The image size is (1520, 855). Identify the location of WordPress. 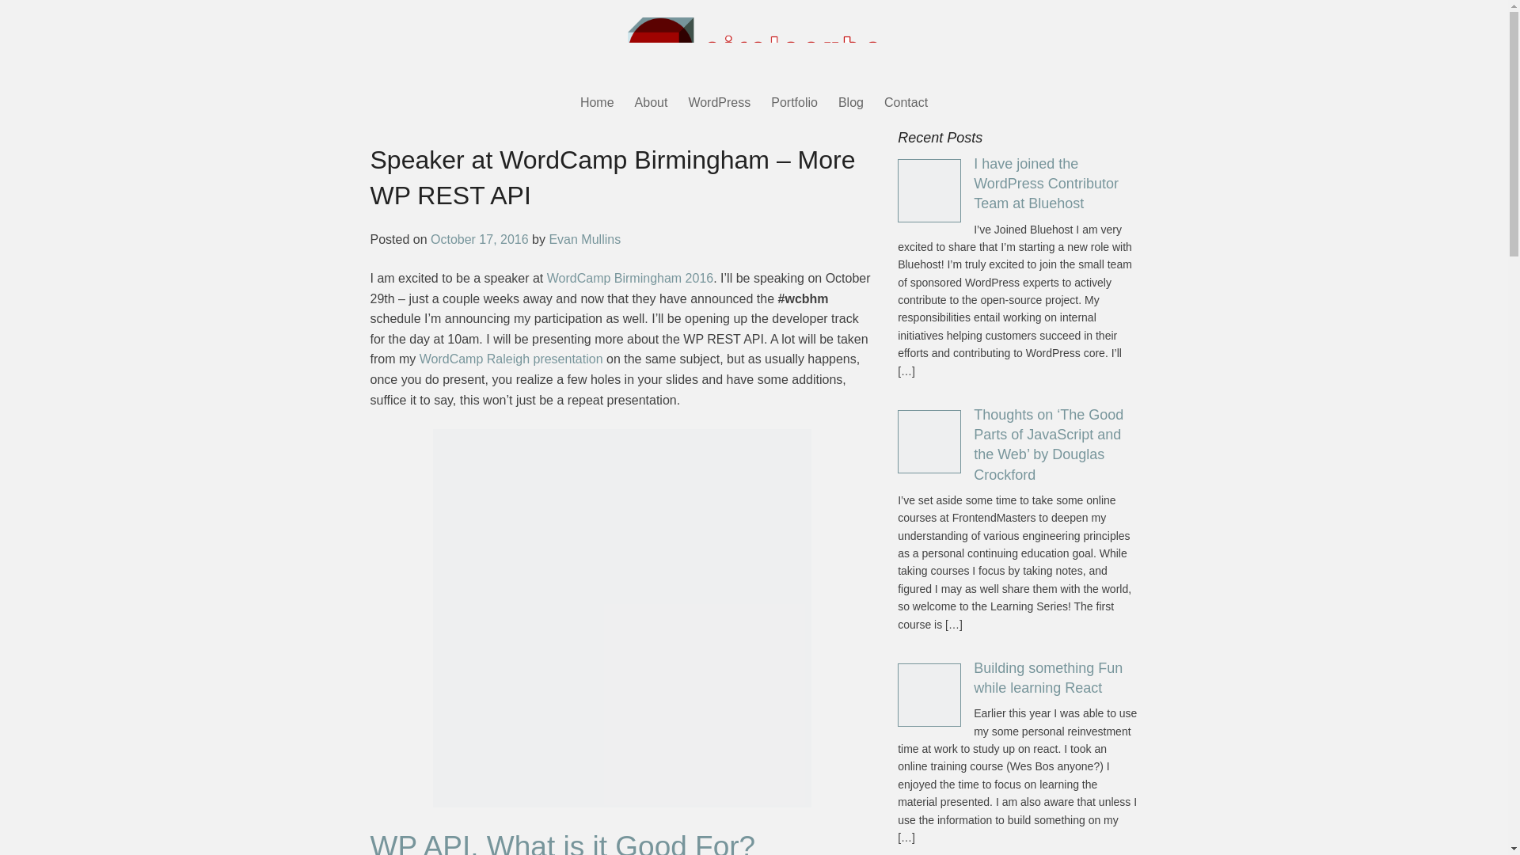
(719, 105).